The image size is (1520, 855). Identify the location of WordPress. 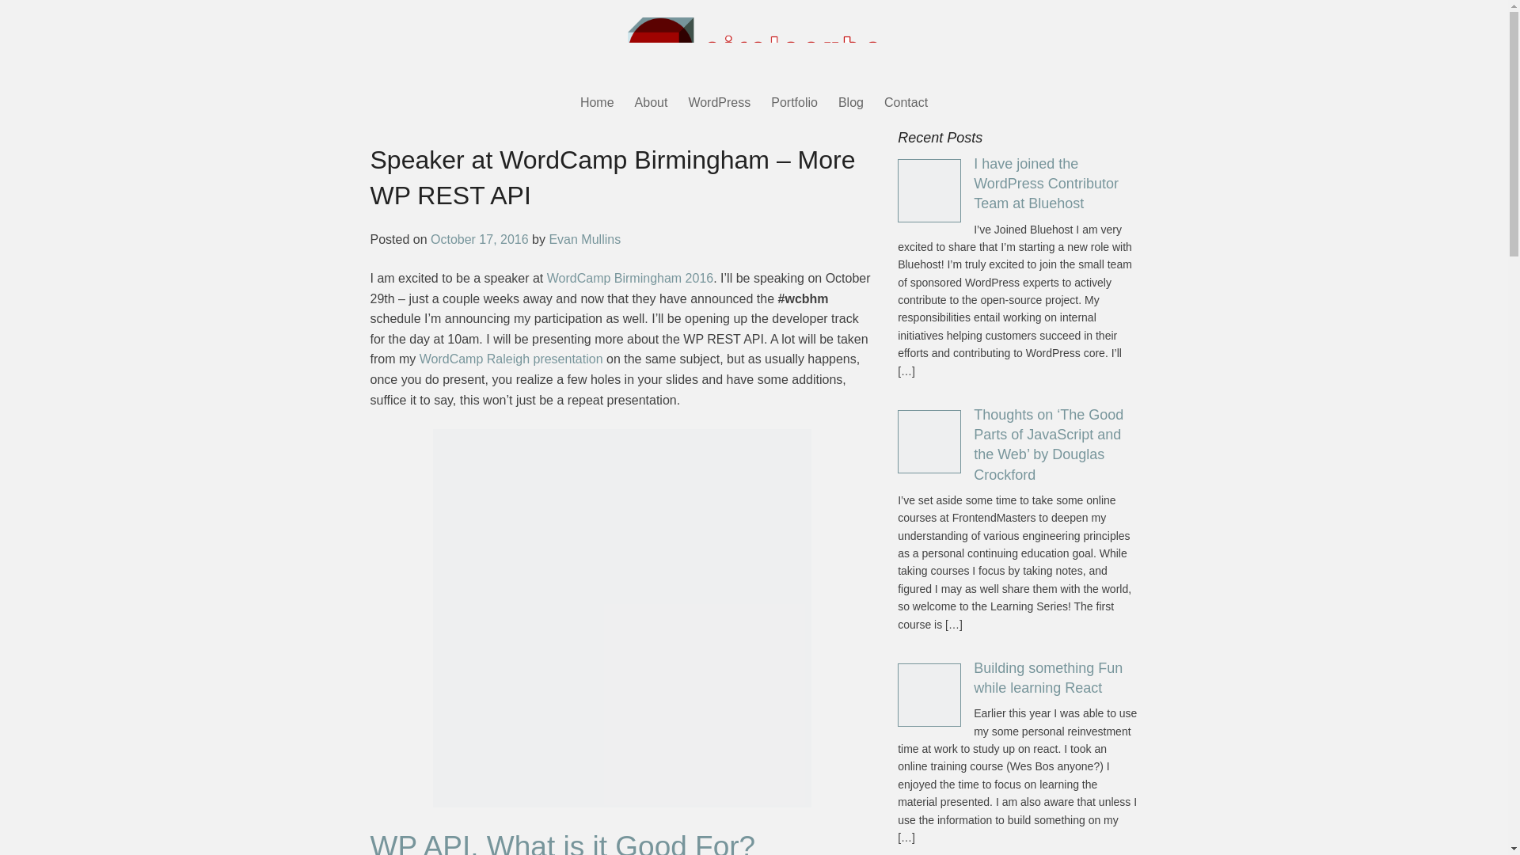
(719, 105).